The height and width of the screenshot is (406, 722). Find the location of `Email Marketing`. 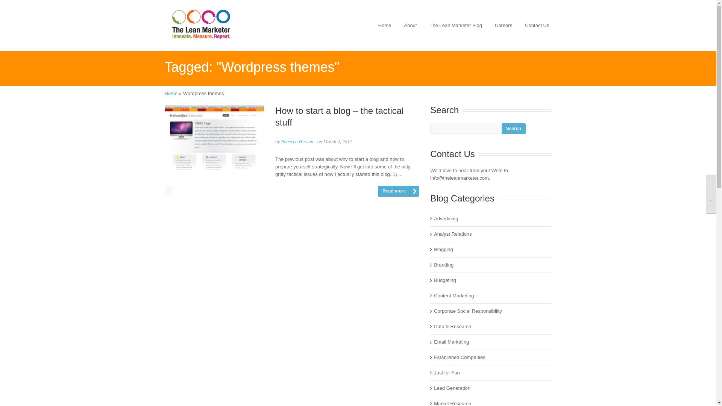

Email Marketing is located at coordinates (451, 341).